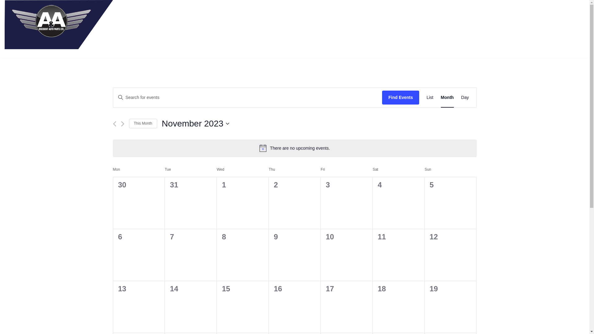 The image size is (594, 334). What do you see at coordinates (123, 124) in the screenshot?
I see `Next month` at bounding box center [123, 124].